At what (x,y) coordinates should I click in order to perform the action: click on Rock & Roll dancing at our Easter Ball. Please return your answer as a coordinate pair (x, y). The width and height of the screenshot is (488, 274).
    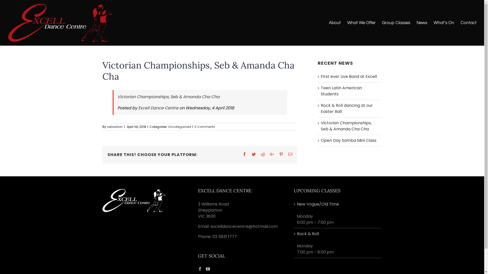
    Looking at the image, I should click on (347, 109).